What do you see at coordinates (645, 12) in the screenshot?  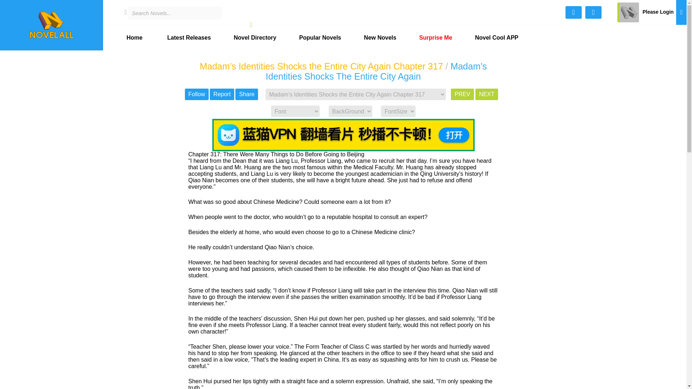 I see `Sign Up` at bounding box center [645, 12].